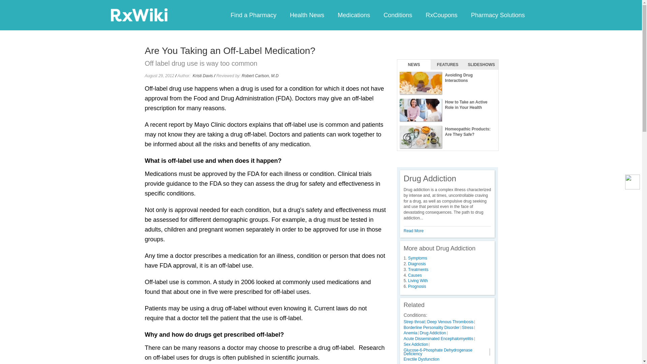 The image size is (647, 364). Describe the element at coordinates (418, 258) in the screenshot. I see `Symptoms` at that location.